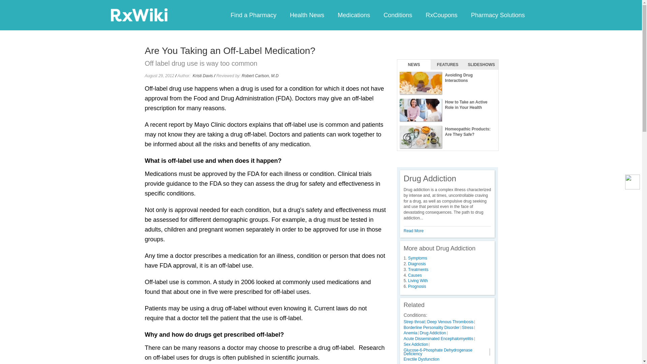 The image size is (647, 364). Describe the element at coordinates (418, 258) in the screenshot. I see `Symptoms` at that location.